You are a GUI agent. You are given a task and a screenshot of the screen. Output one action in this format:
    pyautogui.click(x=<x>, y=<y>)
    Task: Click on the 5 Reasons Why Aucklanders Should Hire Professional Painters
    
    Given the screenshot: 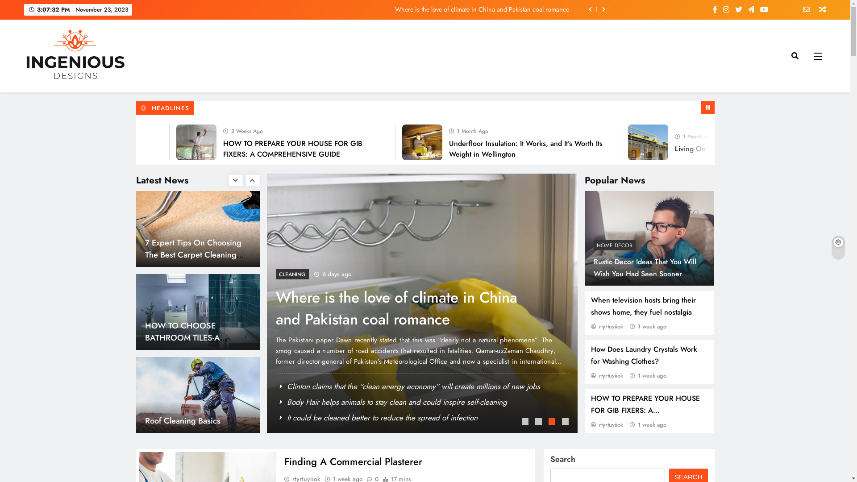 What is the action you would take?
    pyautogui.click(x=146, y=142)
    